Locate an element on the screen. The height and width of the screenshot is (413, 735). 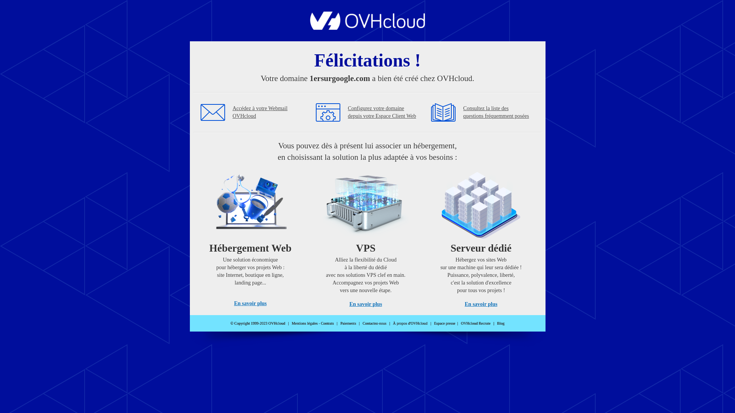
VPS is located at coordinates (366, 237).